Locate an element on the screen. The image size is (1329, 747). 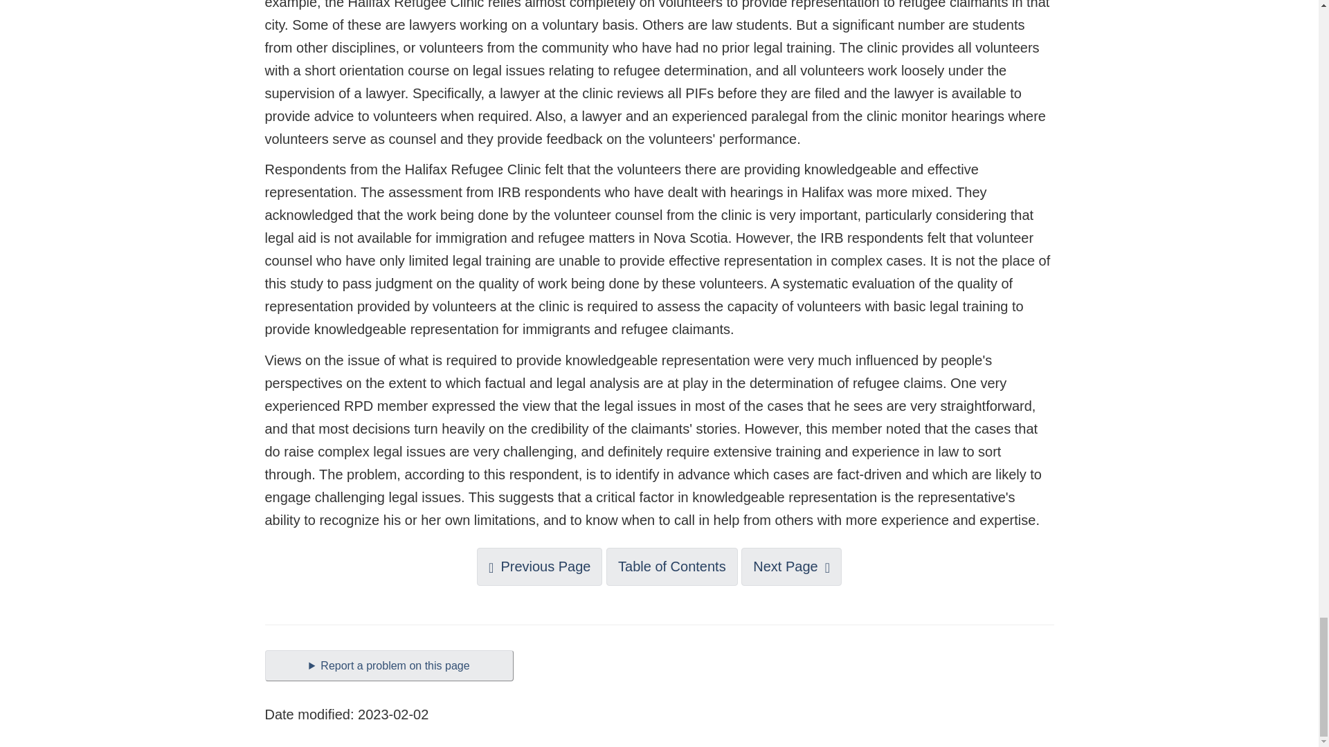
Table of Contents is located at coordinates (671, 566).